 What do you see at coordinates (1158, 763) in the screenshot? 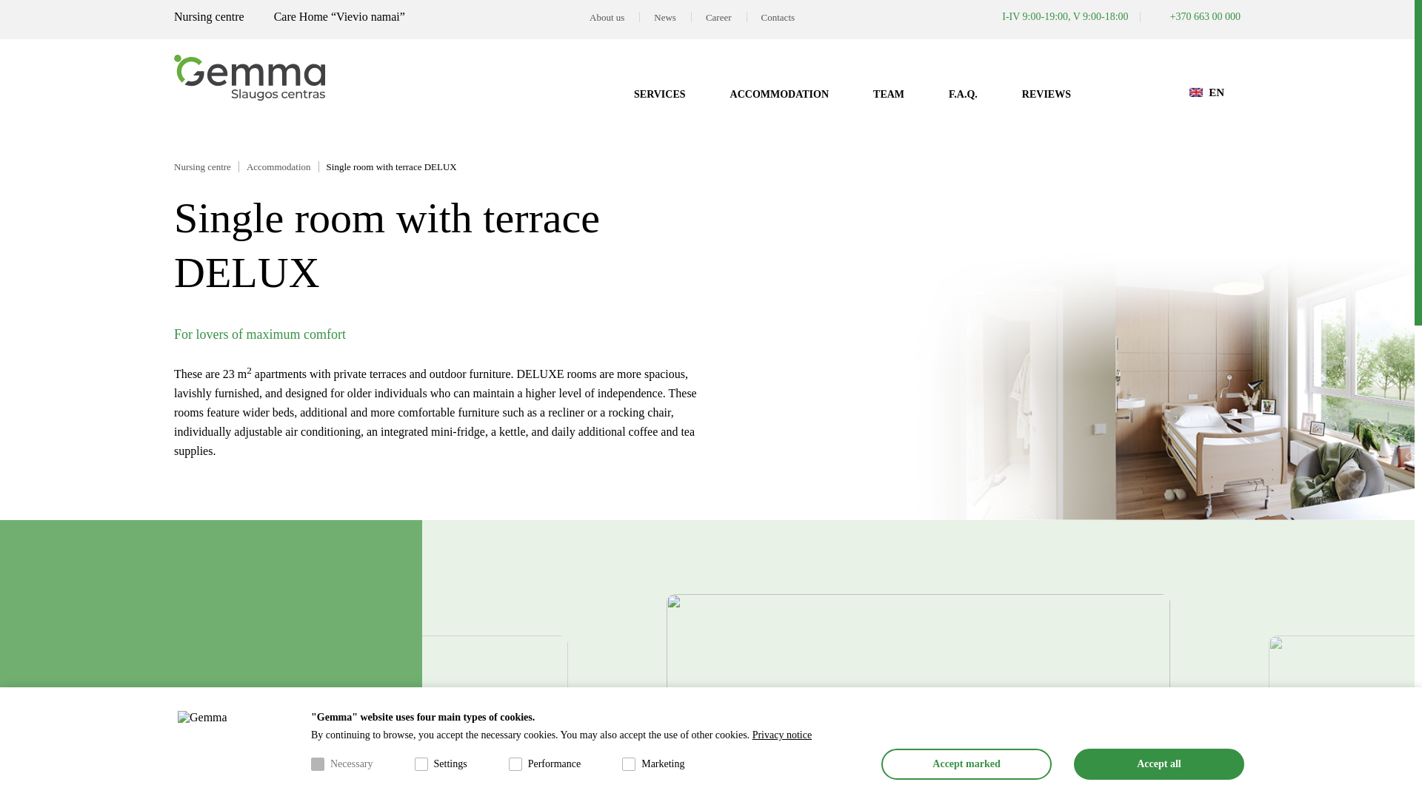
I see `Accept all` at bounding box center [1158, 763].